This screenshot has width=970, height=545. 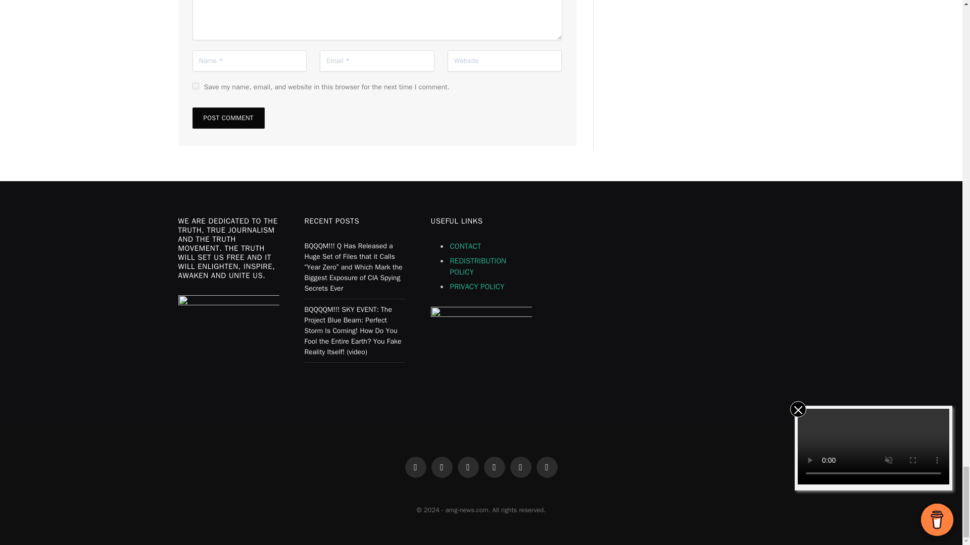 What do you see at coordinates (228, 118) in the screenshot?
I see `Post Comment` at bounding box center [228, 118].